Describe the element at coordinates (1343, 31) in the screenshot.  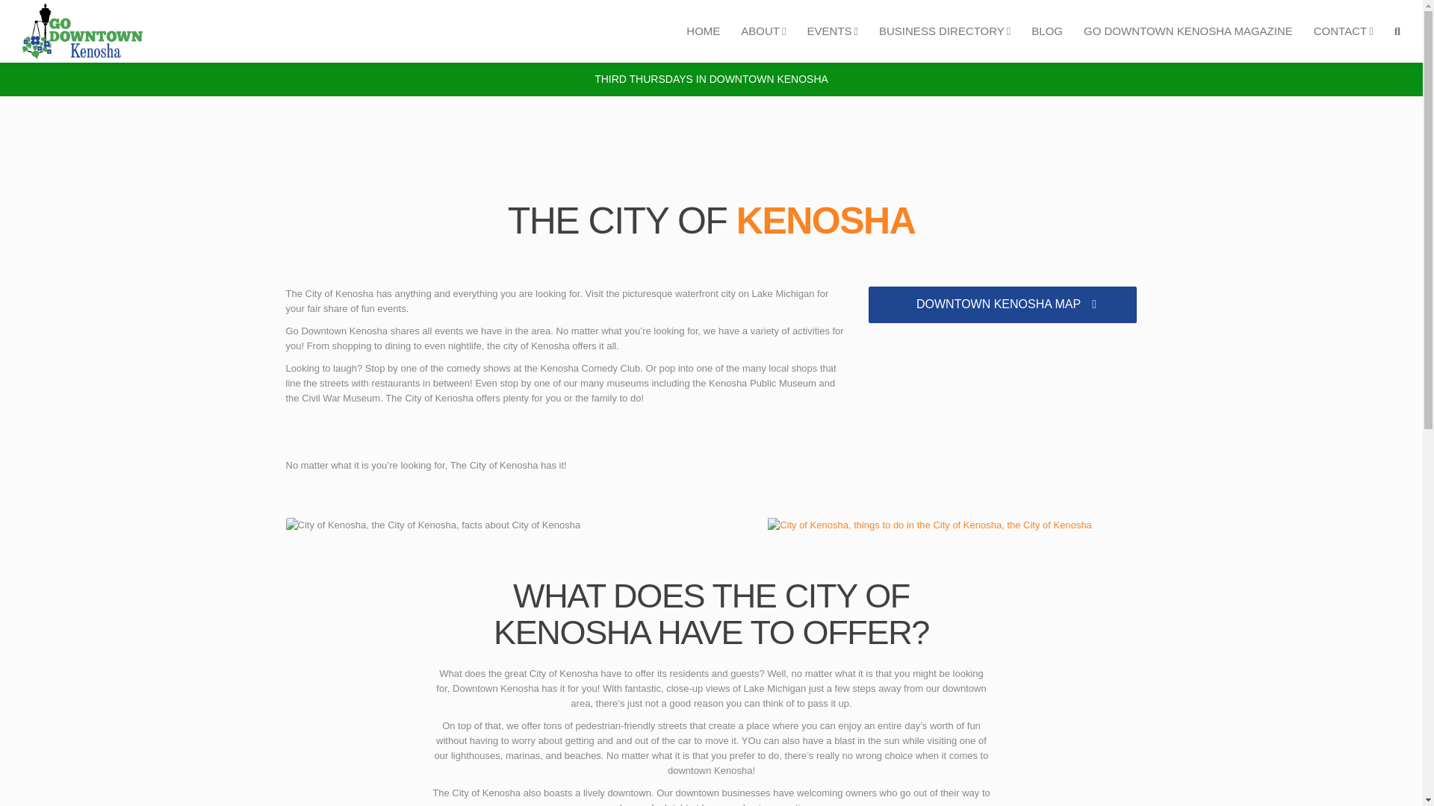
I see `CONTACT` at that location.